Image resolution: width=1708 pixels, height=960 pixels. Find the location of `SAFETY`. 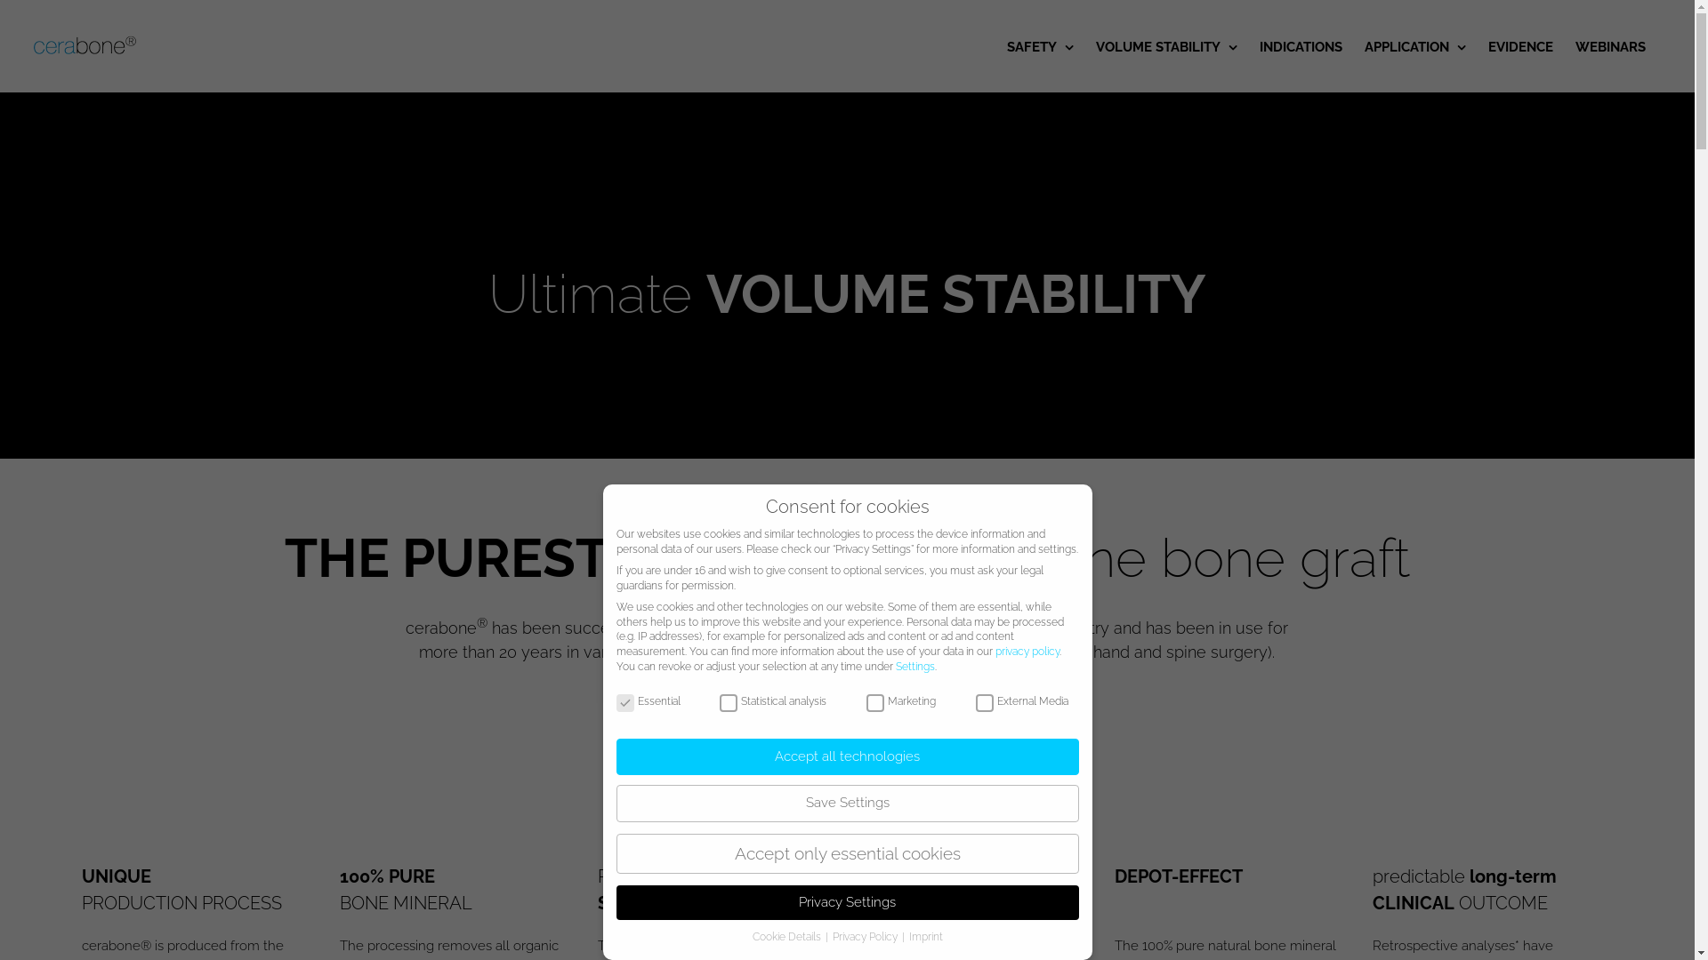

SAFETY is located at coordinates (1041, 46).